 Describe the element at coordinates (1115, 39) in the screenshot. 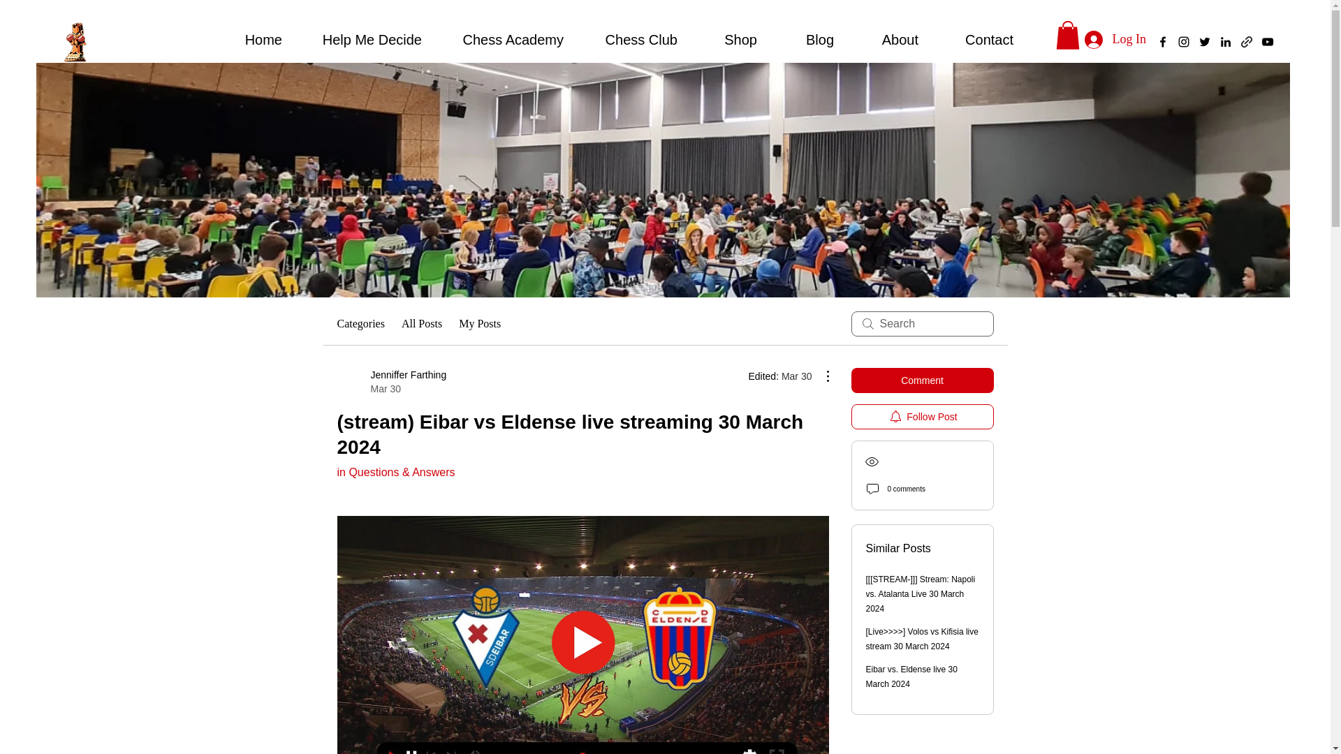

I see `Log In` at that location.